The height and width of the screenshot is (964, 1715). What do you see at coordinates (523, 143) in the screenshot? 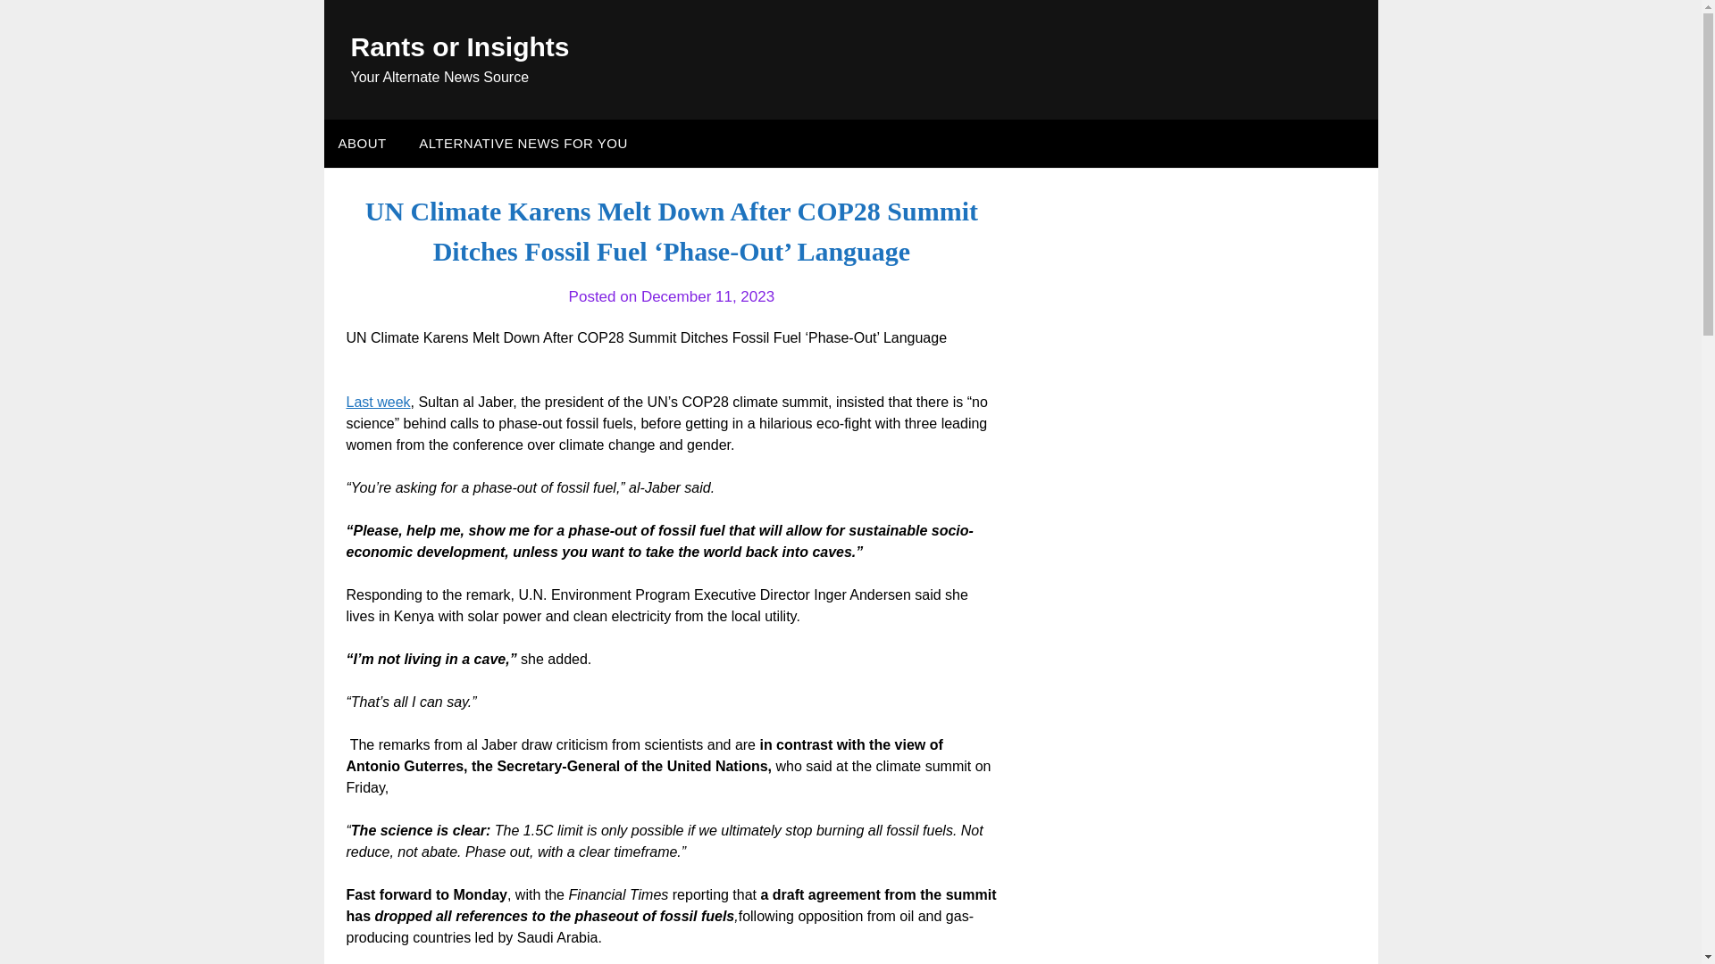
I see `ALTERNATIVE NEWS FOR YOU` at bounding box center [523, 143].